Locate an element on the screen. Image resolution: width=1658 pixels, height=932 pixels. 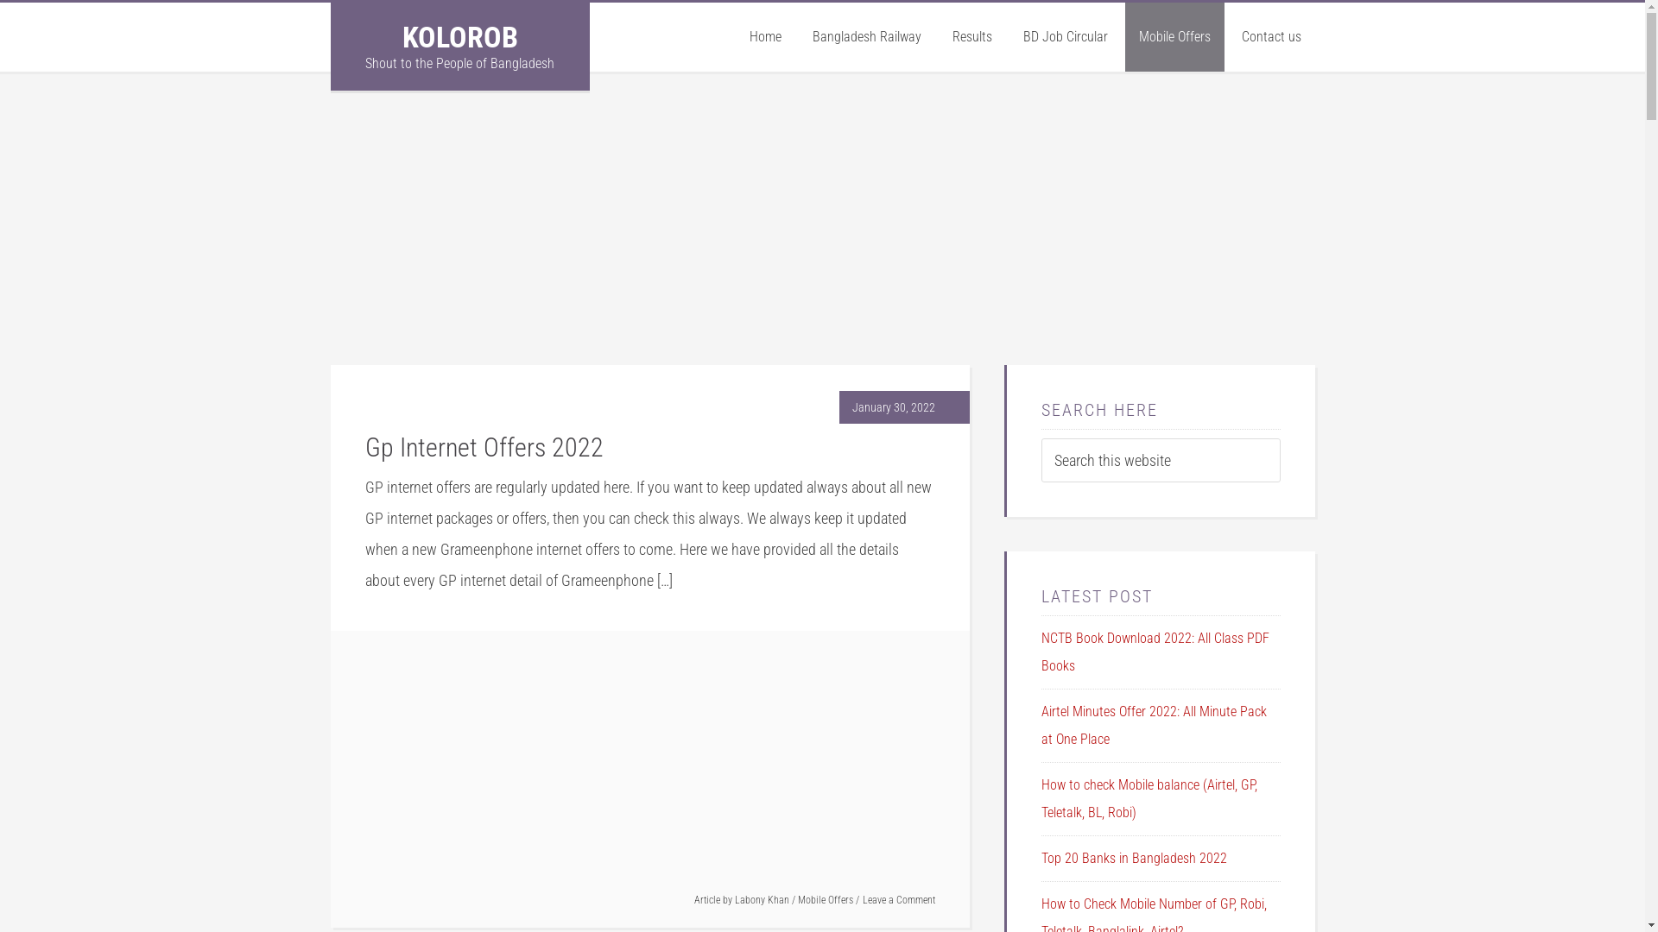
Bangladesh Railway is located at coordinates (866, 37).